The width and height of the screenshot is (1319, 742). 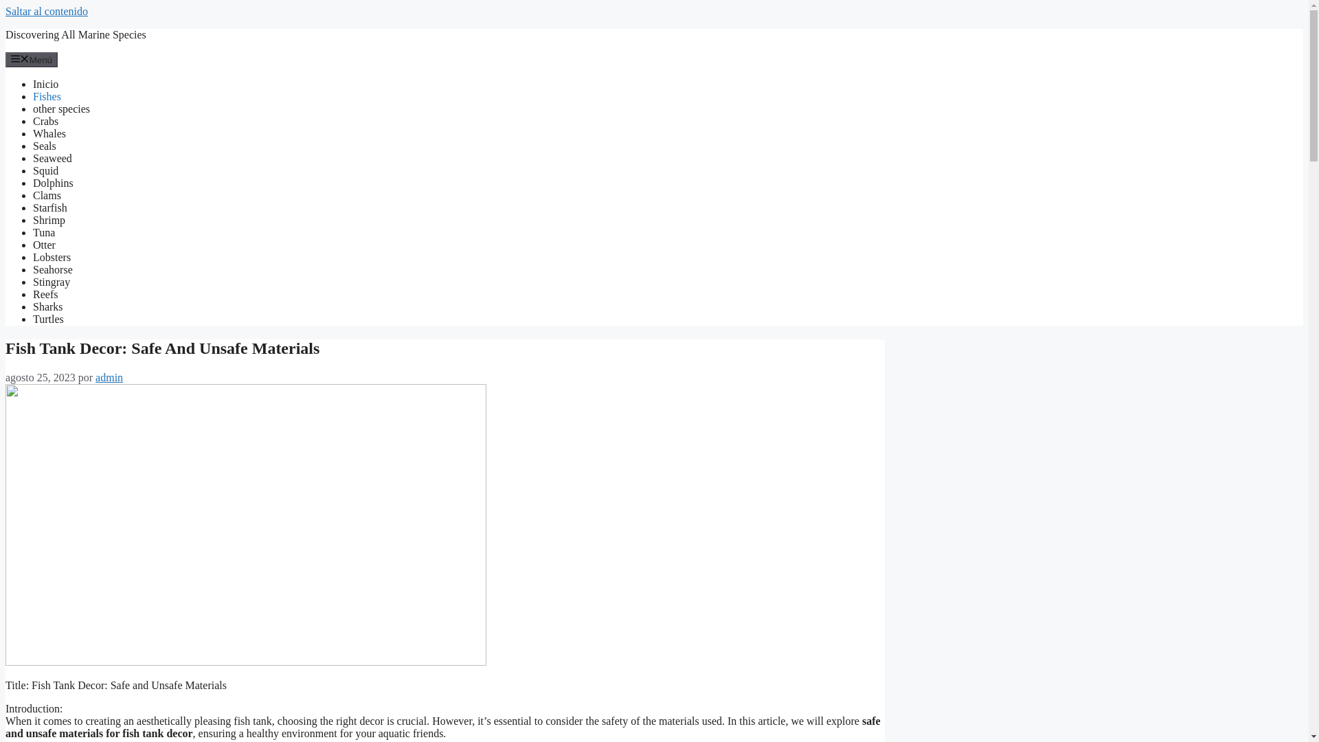 I want to click on Discovering All Marine Species, so click(x=76, y=34).